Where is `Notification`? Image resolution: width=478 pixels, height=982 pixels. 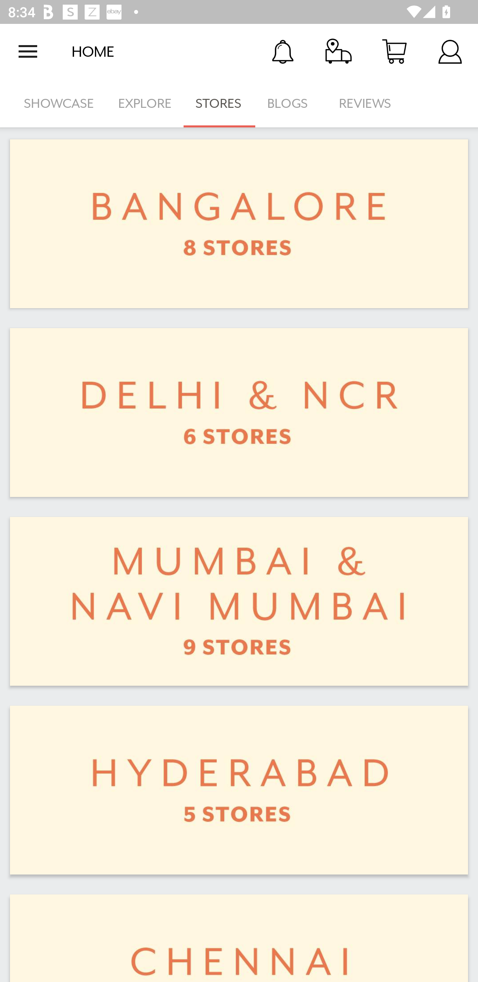
Notification is located at coordinates (283, 51).